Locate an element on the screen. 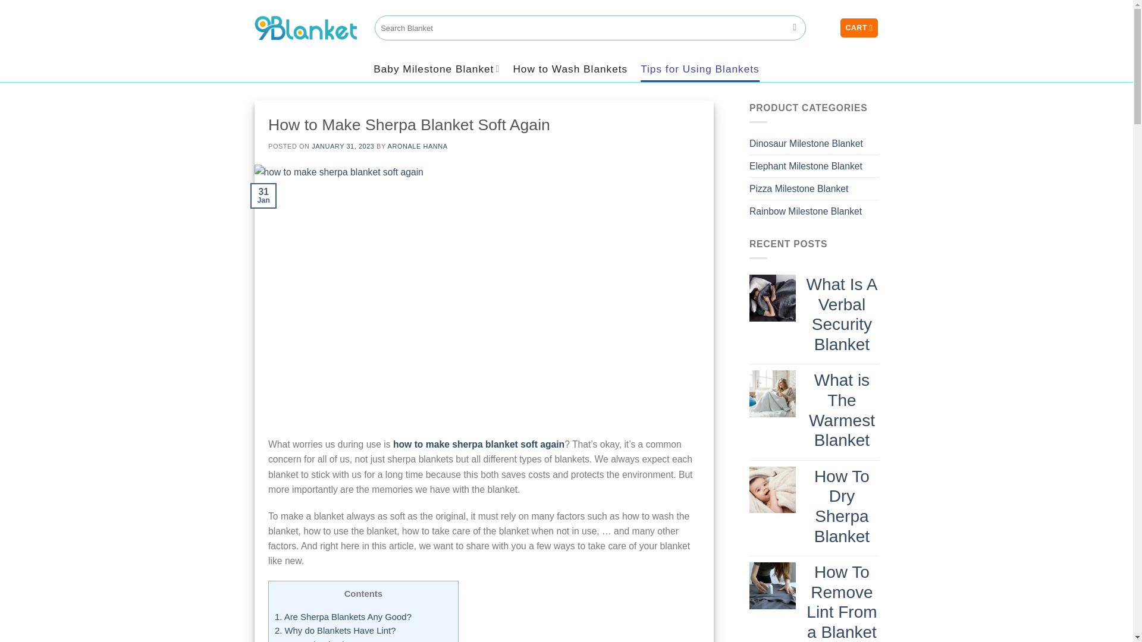  How To Remove Lint From a Blanket is located at coordinates (841, 602).